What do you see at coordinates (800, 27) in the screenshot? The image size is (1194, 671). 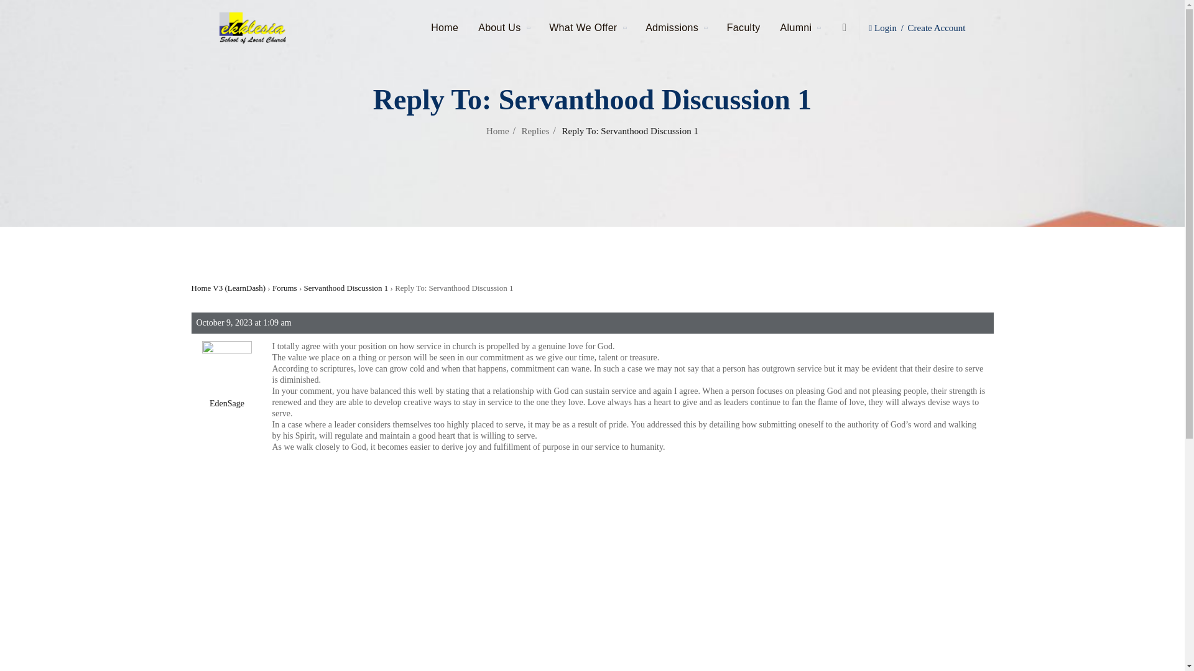 I see `Alumni` at bounding box center [800, 27].